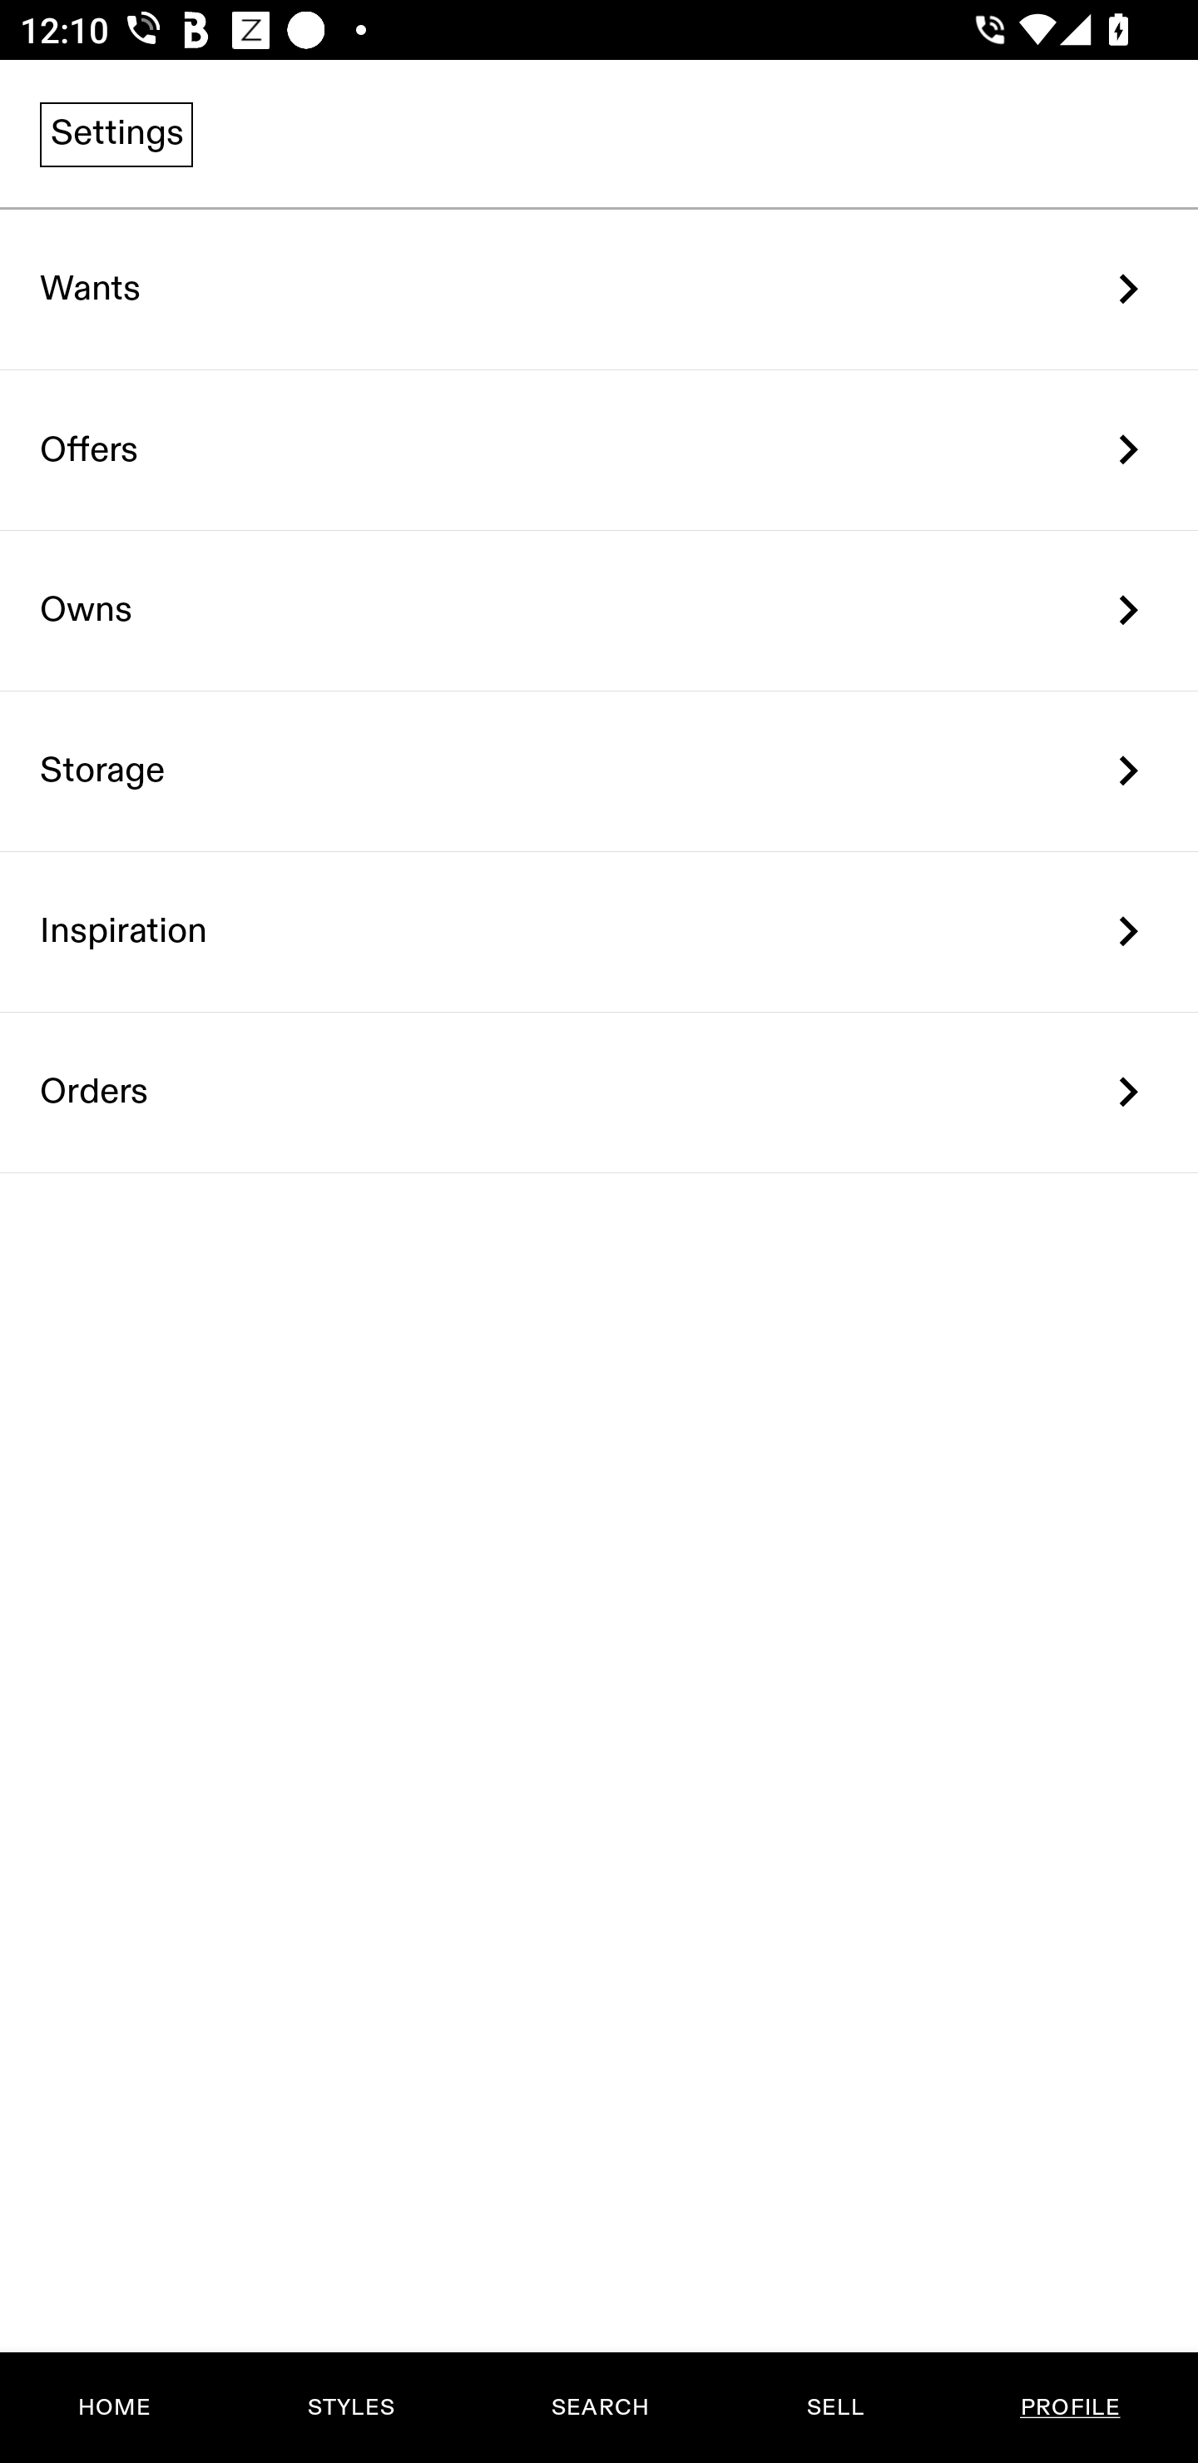 The width and height of the screenshot is (1198, 2463). I want to click on Storage, so click(599, 772).